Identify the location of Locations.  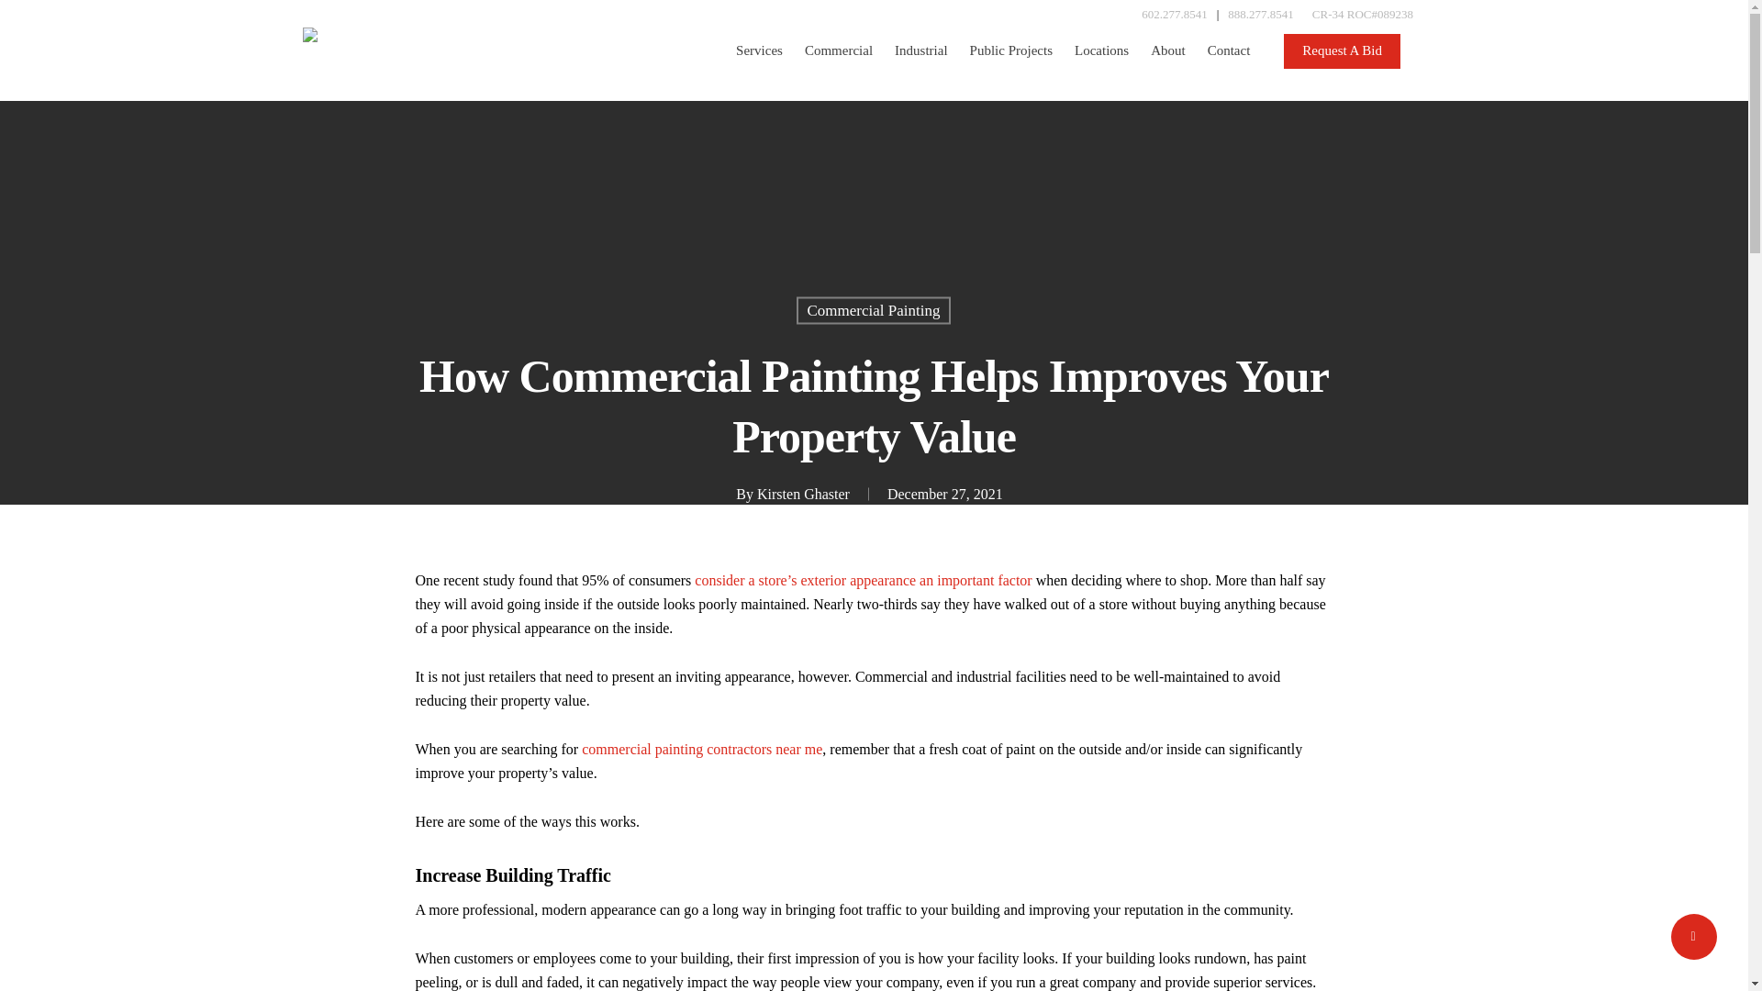
(1101, 51).